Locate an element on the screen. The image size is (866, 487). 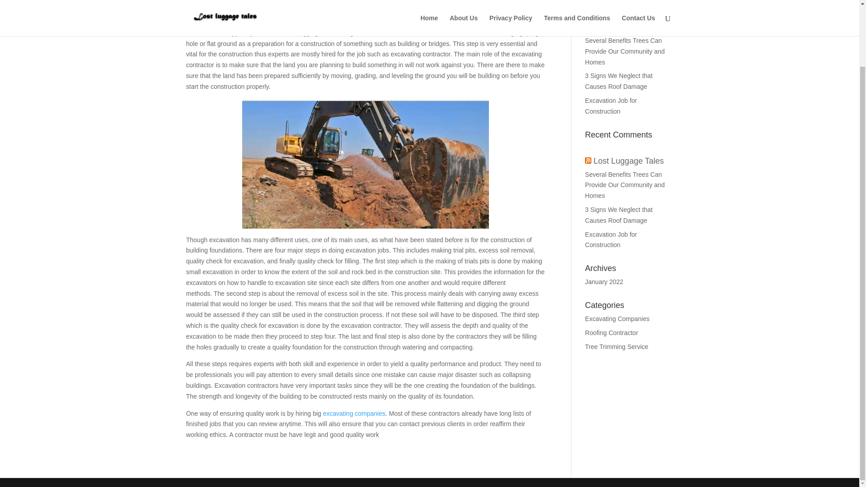
Search is located at coordinates (659, 5).